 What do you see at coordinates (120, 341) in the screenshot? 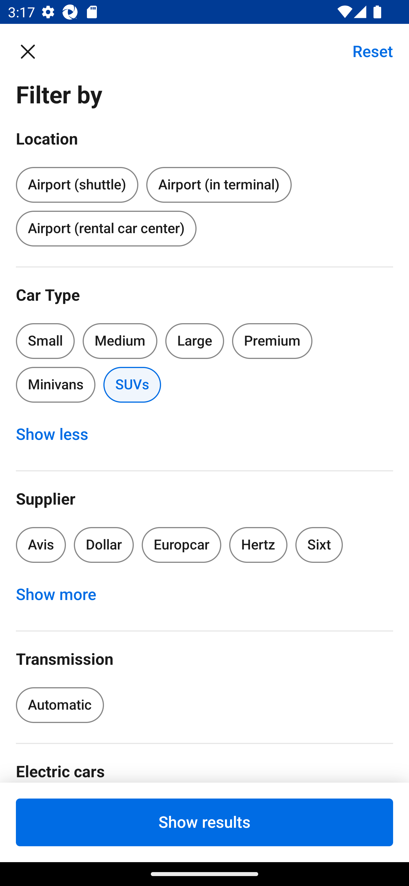
I see `Medium` at bounding box center [120, 341].